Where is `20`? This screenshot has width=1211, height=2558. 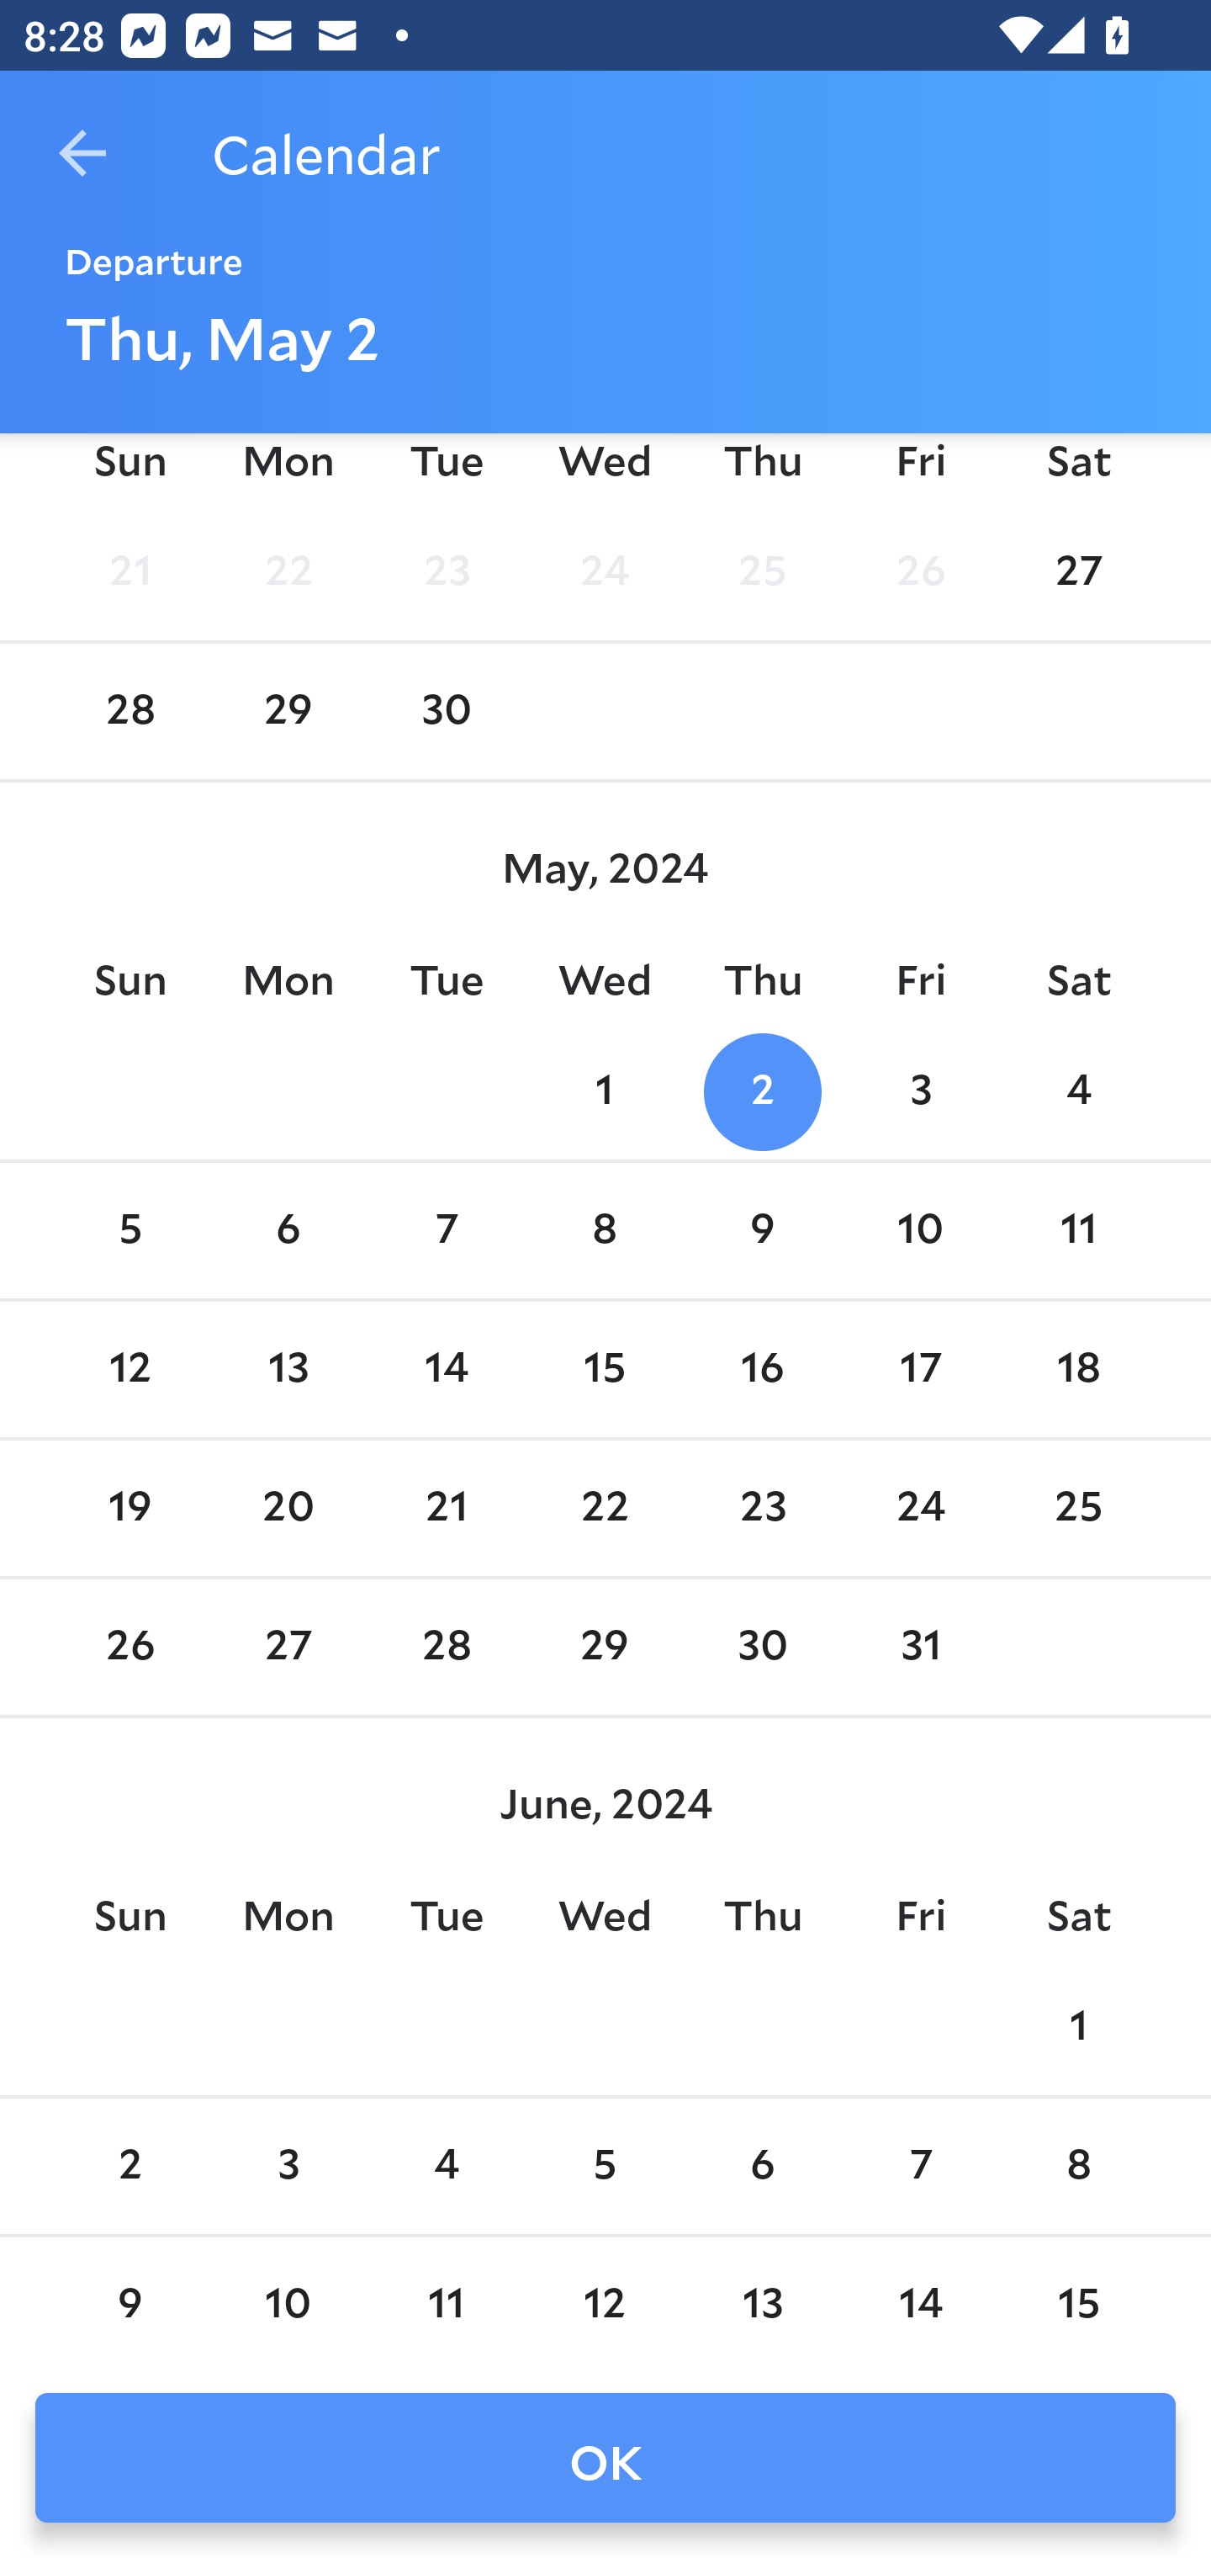
20 is located at coordinates (288, 1509).